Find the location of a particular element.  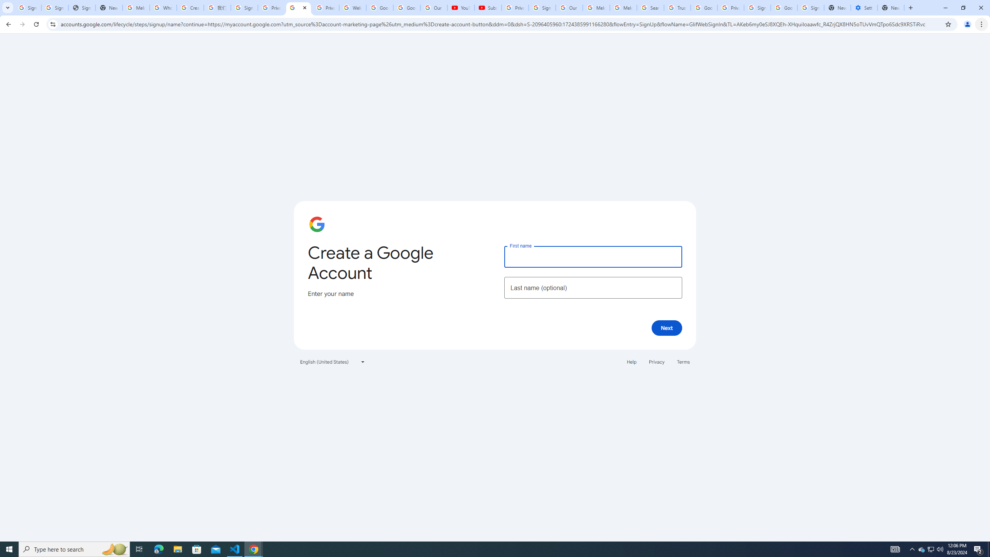

English (United States) is located at coordinates (333, 361).